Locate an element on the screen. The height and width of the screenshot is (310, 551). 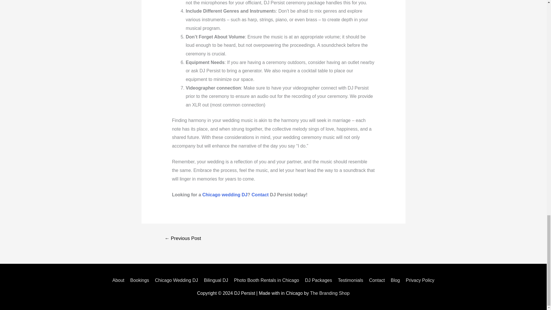
Chicago wedding DJ is located at coordinates (225, 195).